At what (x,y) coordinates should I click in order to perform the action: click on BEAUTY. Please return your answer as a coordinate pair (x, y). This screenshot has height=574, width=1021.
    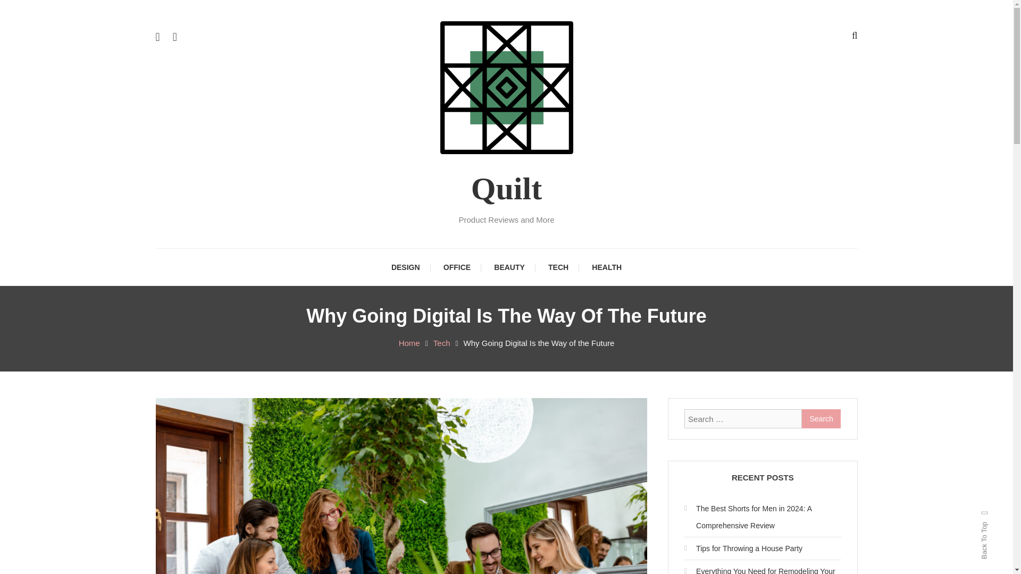
    Looking at the image, I should click on (509, 267).